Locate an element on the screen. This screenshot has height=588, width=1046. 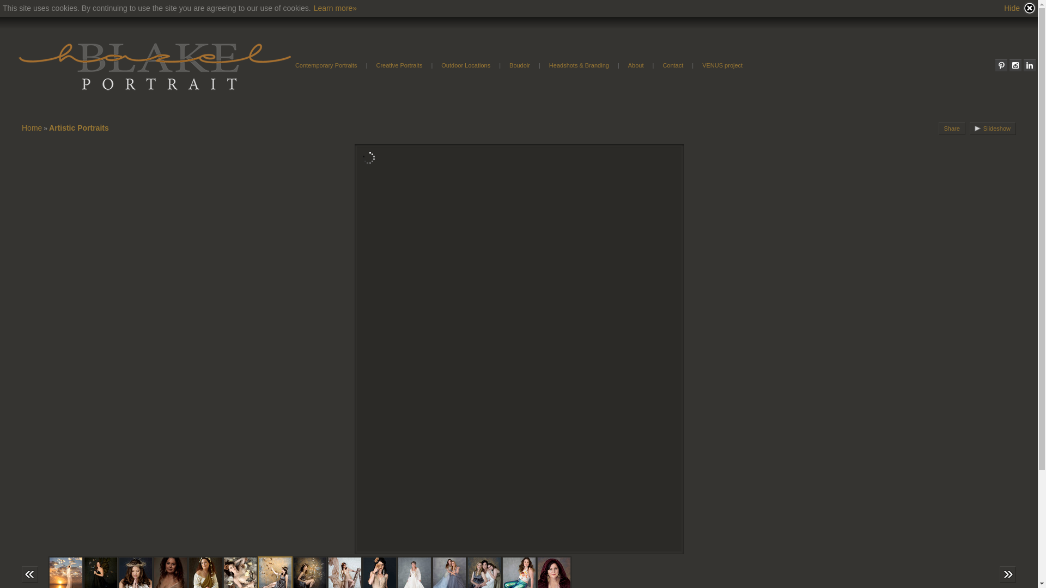
Contemporary Portraits is located at coordinates (326, 65).